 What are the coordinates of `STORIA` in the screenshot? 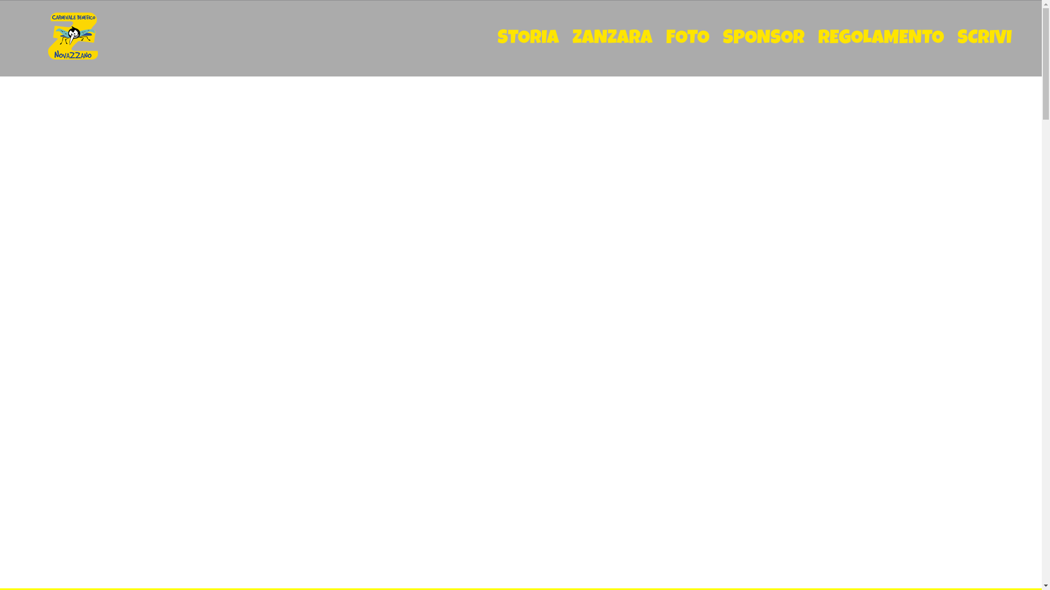 It's located at (528, 38).